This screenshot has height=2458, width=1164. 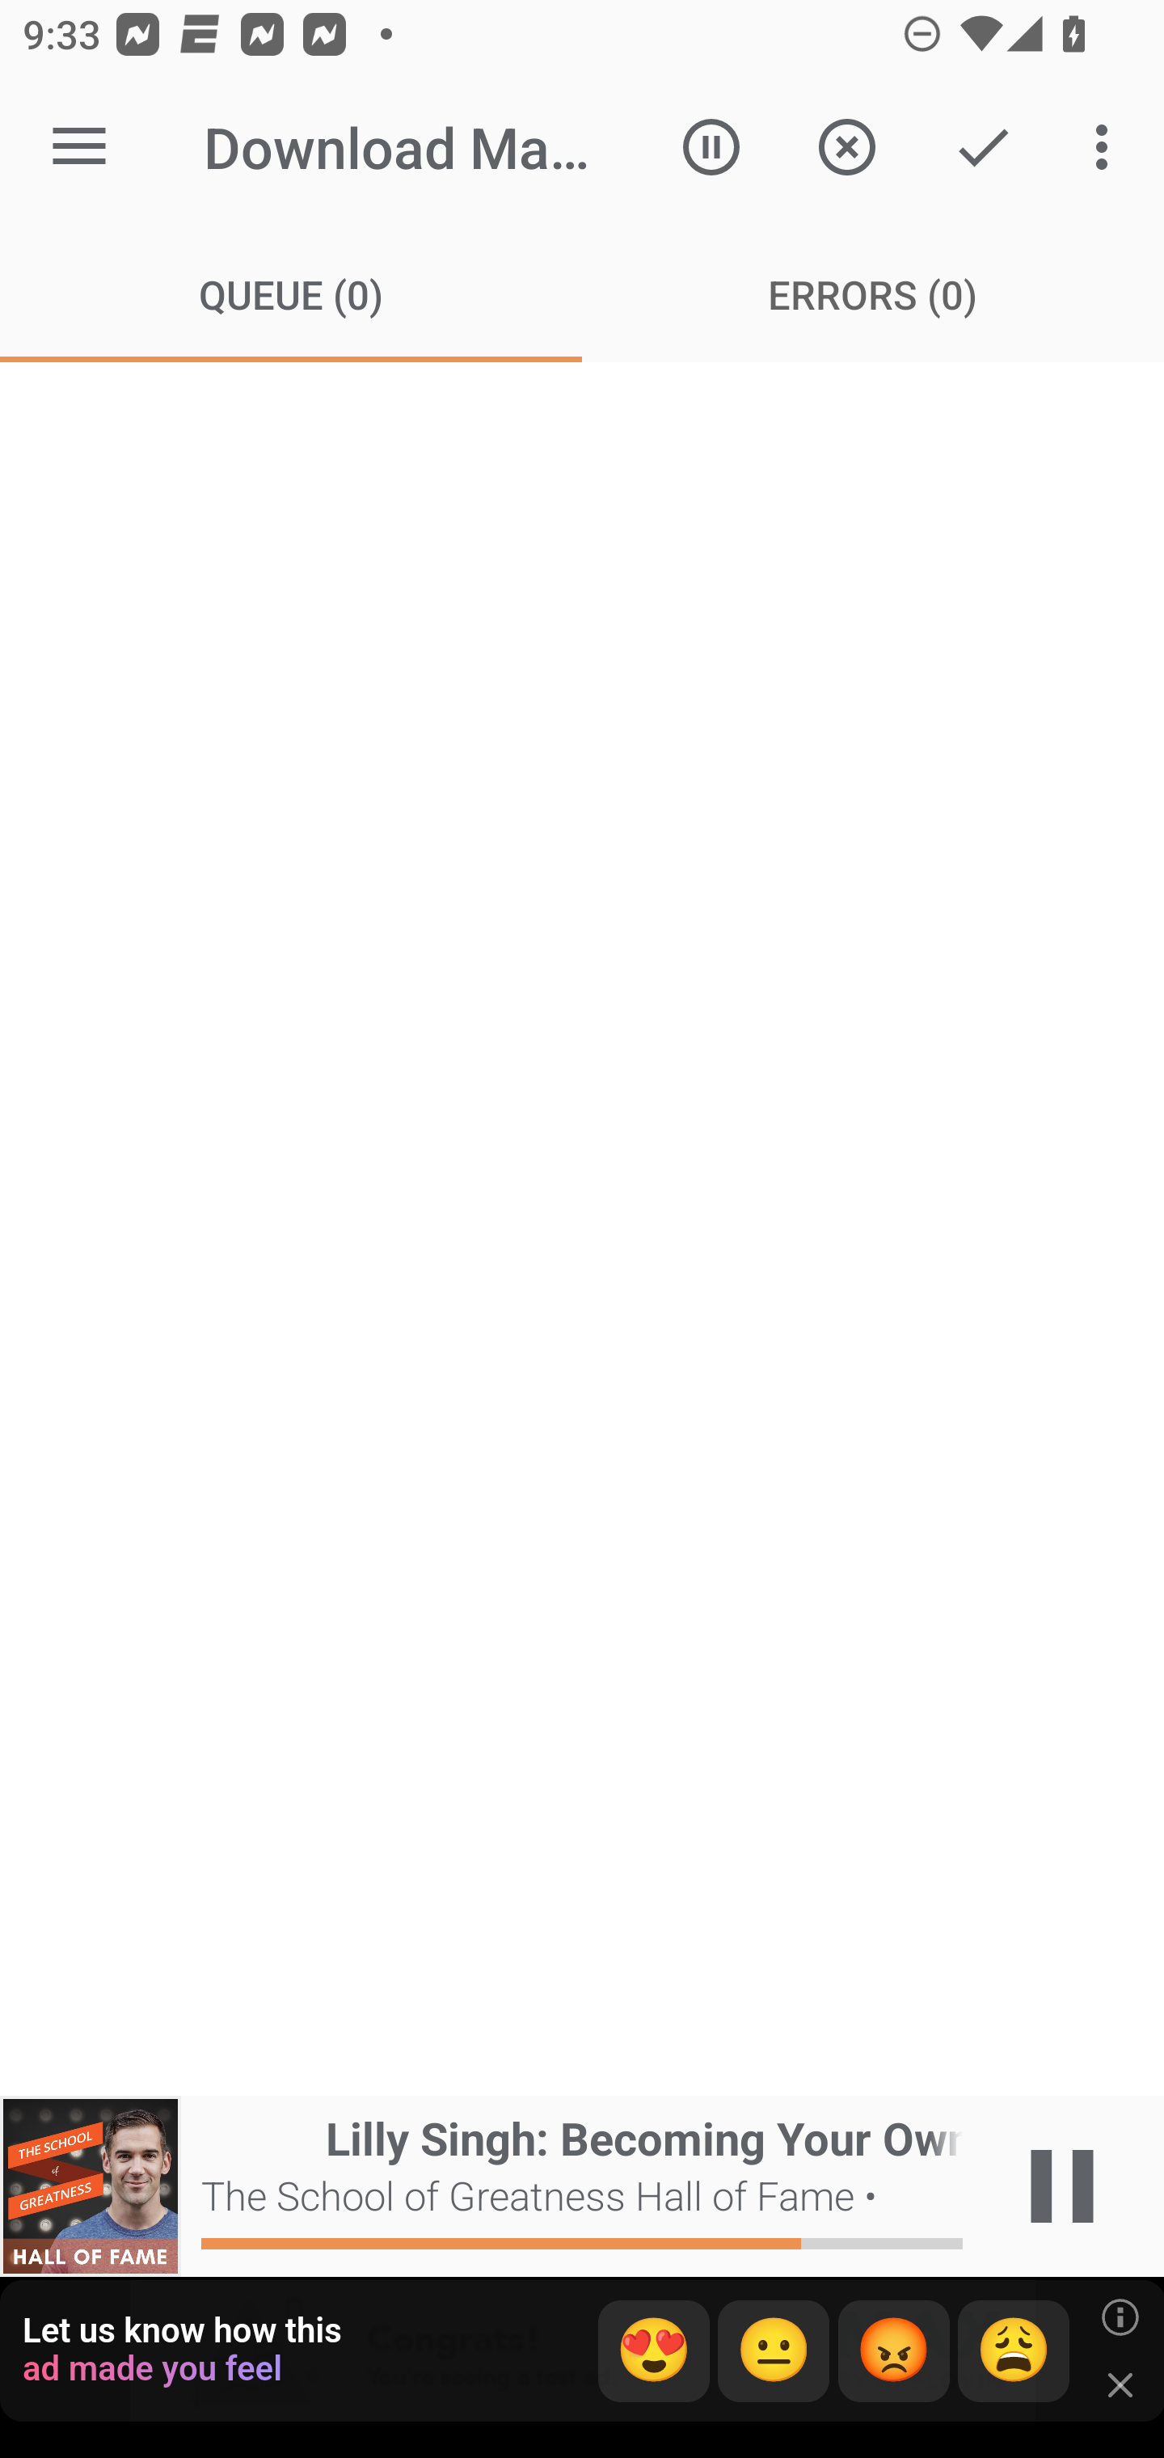 What do you see at coordinates (894, 2351) in the screenshot?
I see `😡` at bounding box center [894, 2351].